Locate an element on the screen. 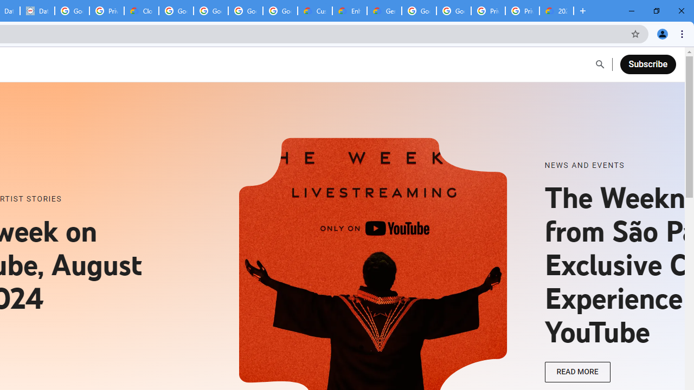 The image size is (694, 390). Customer Care | Google Cloud is located at coordinates (315, 11).